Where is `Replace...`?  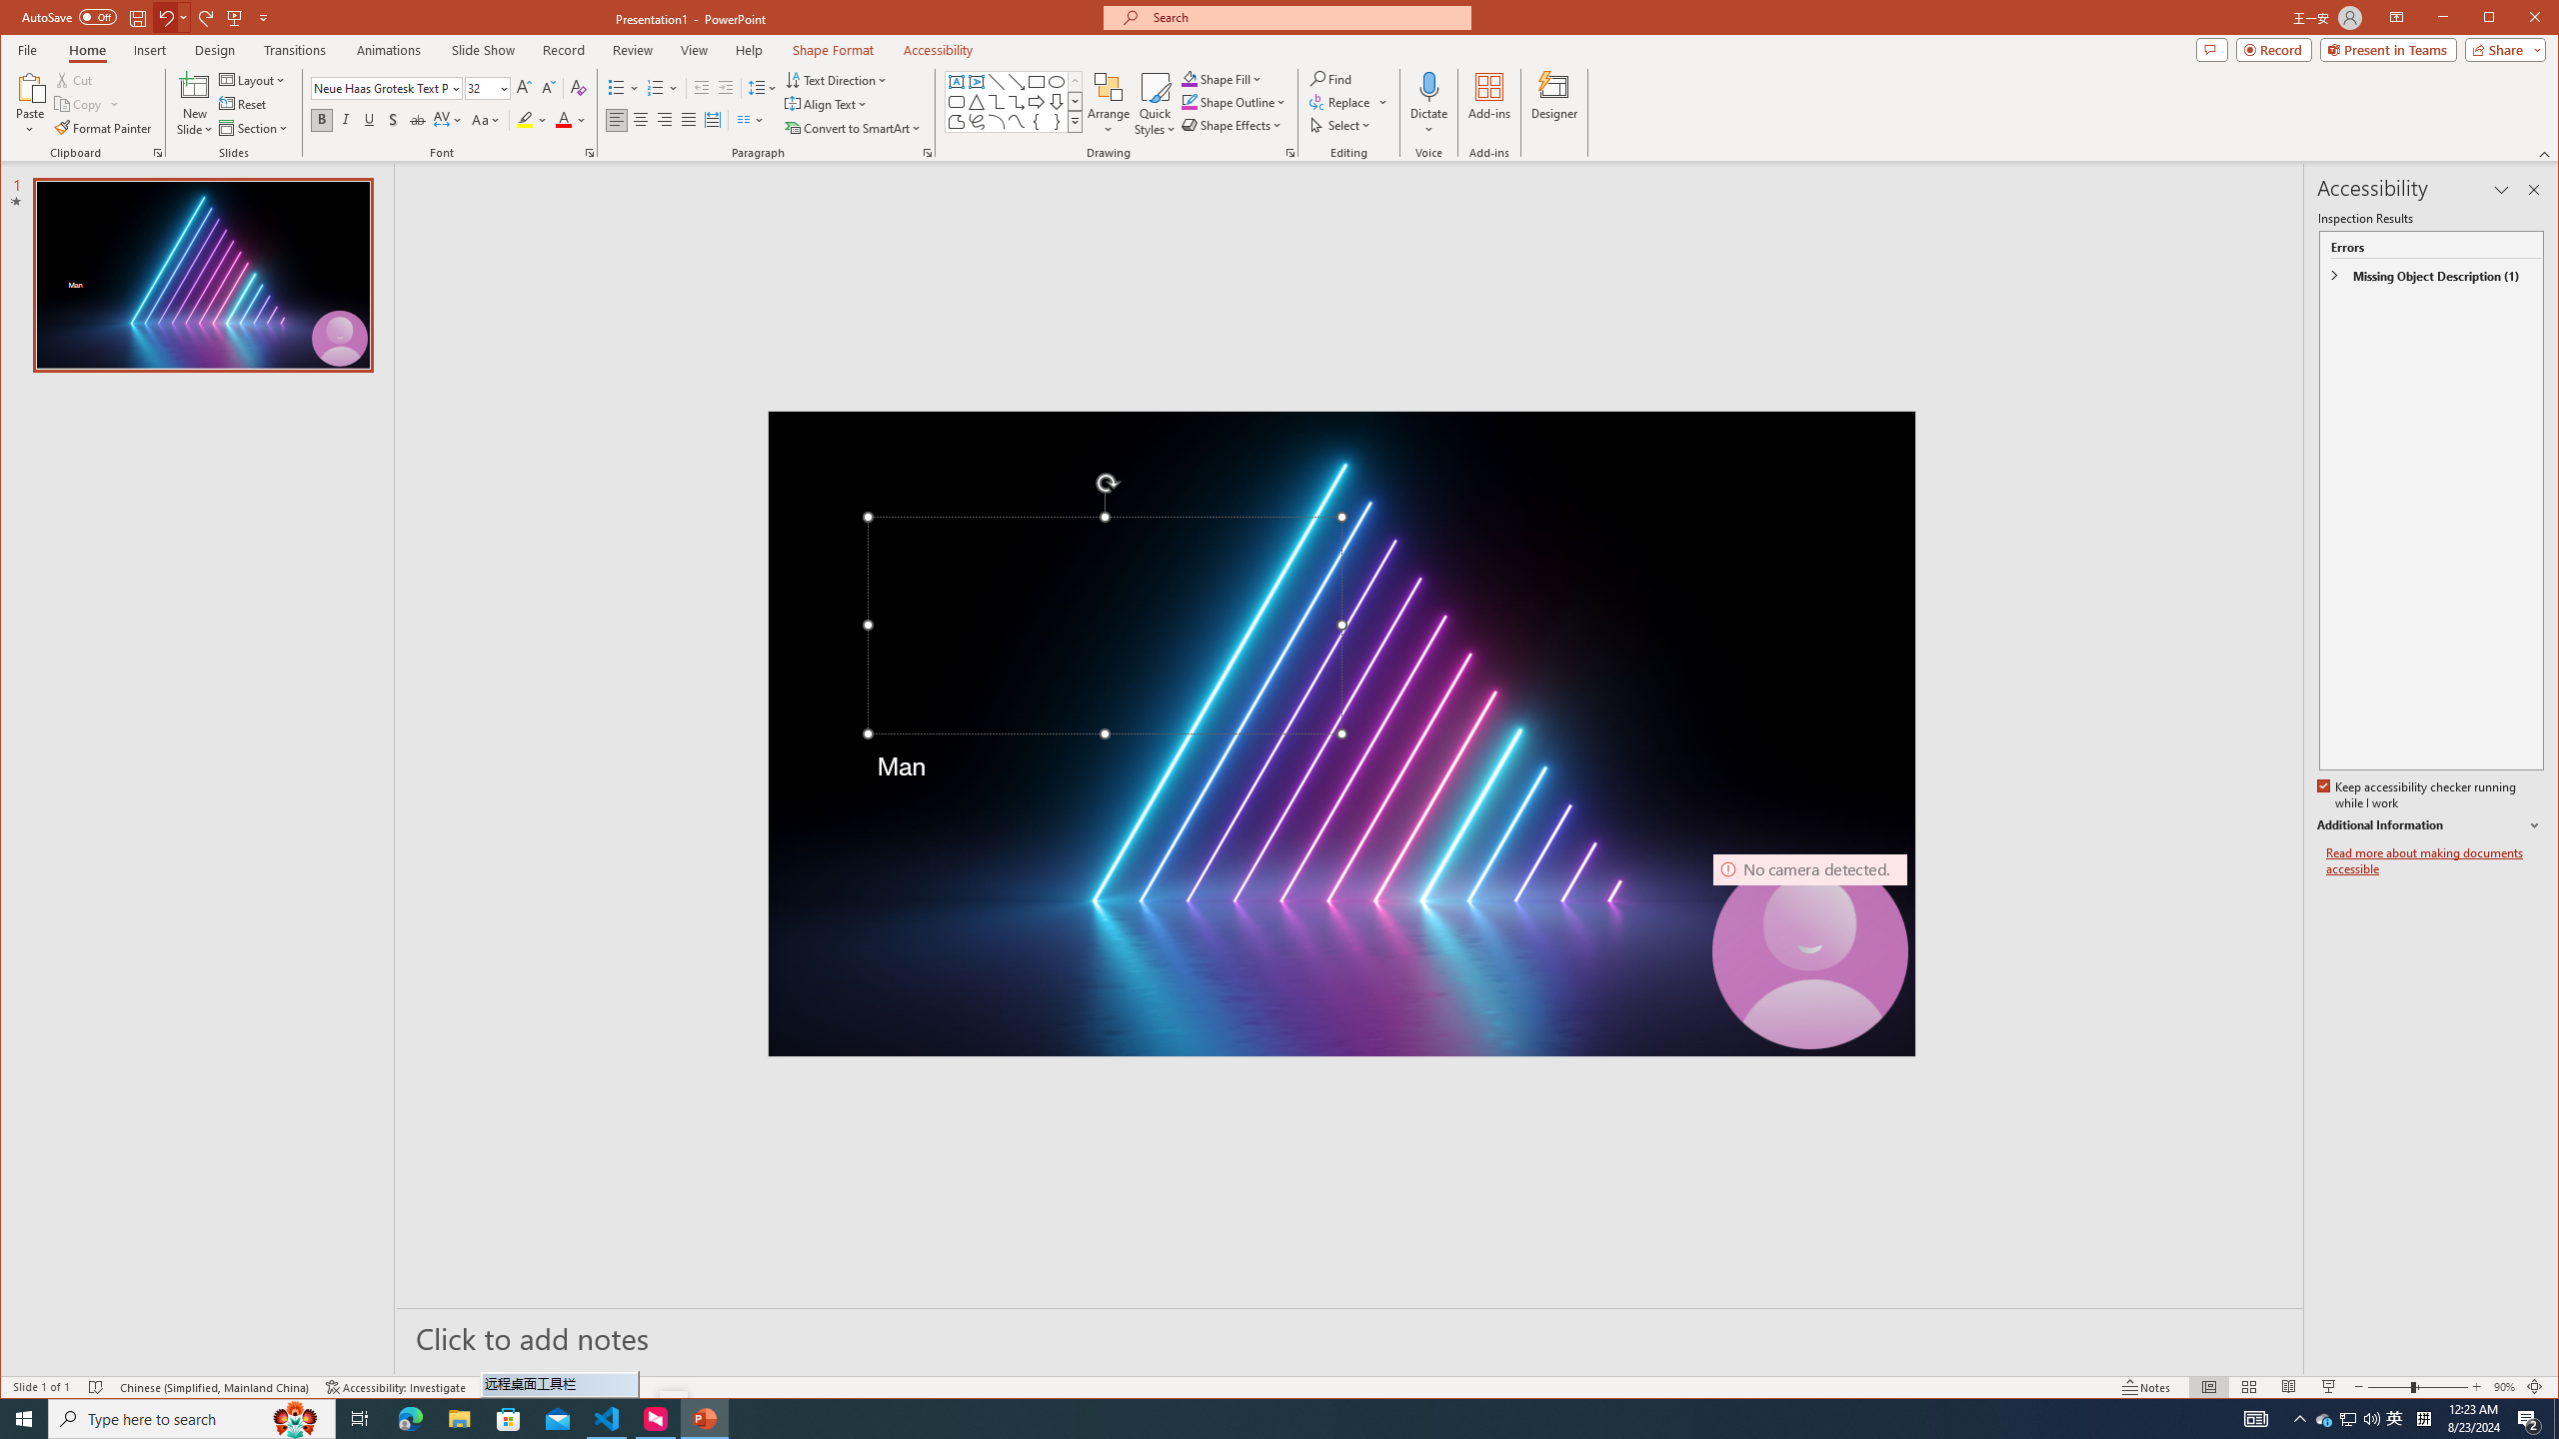 Replace... is located at coordinates (1341, 102).